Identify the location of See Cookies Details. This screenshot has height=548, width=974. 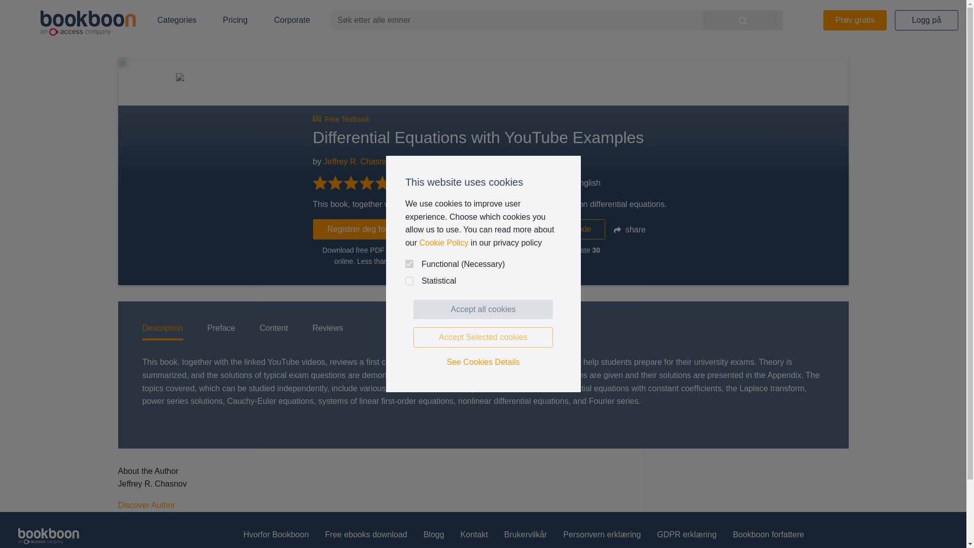
(483, 362).